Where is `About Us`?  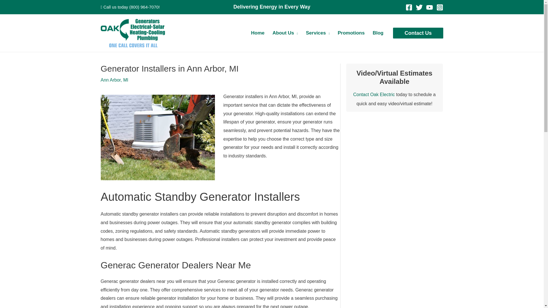 About Us is located at coordinates (285, 33).